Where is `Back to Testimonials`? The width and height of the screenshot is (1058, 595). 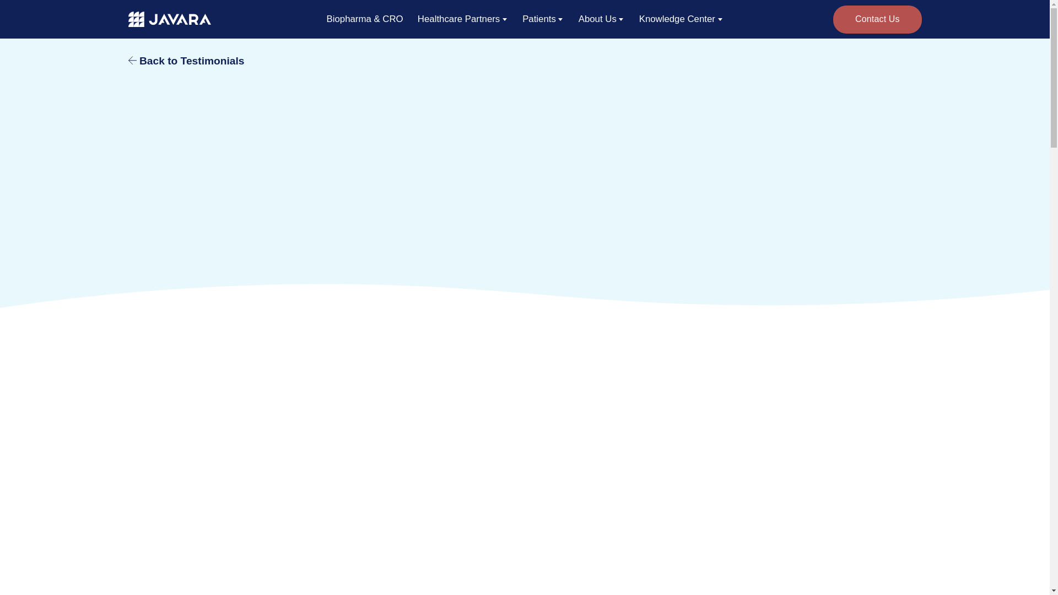
Back to Testimonials is located at coordinates (186, 61).